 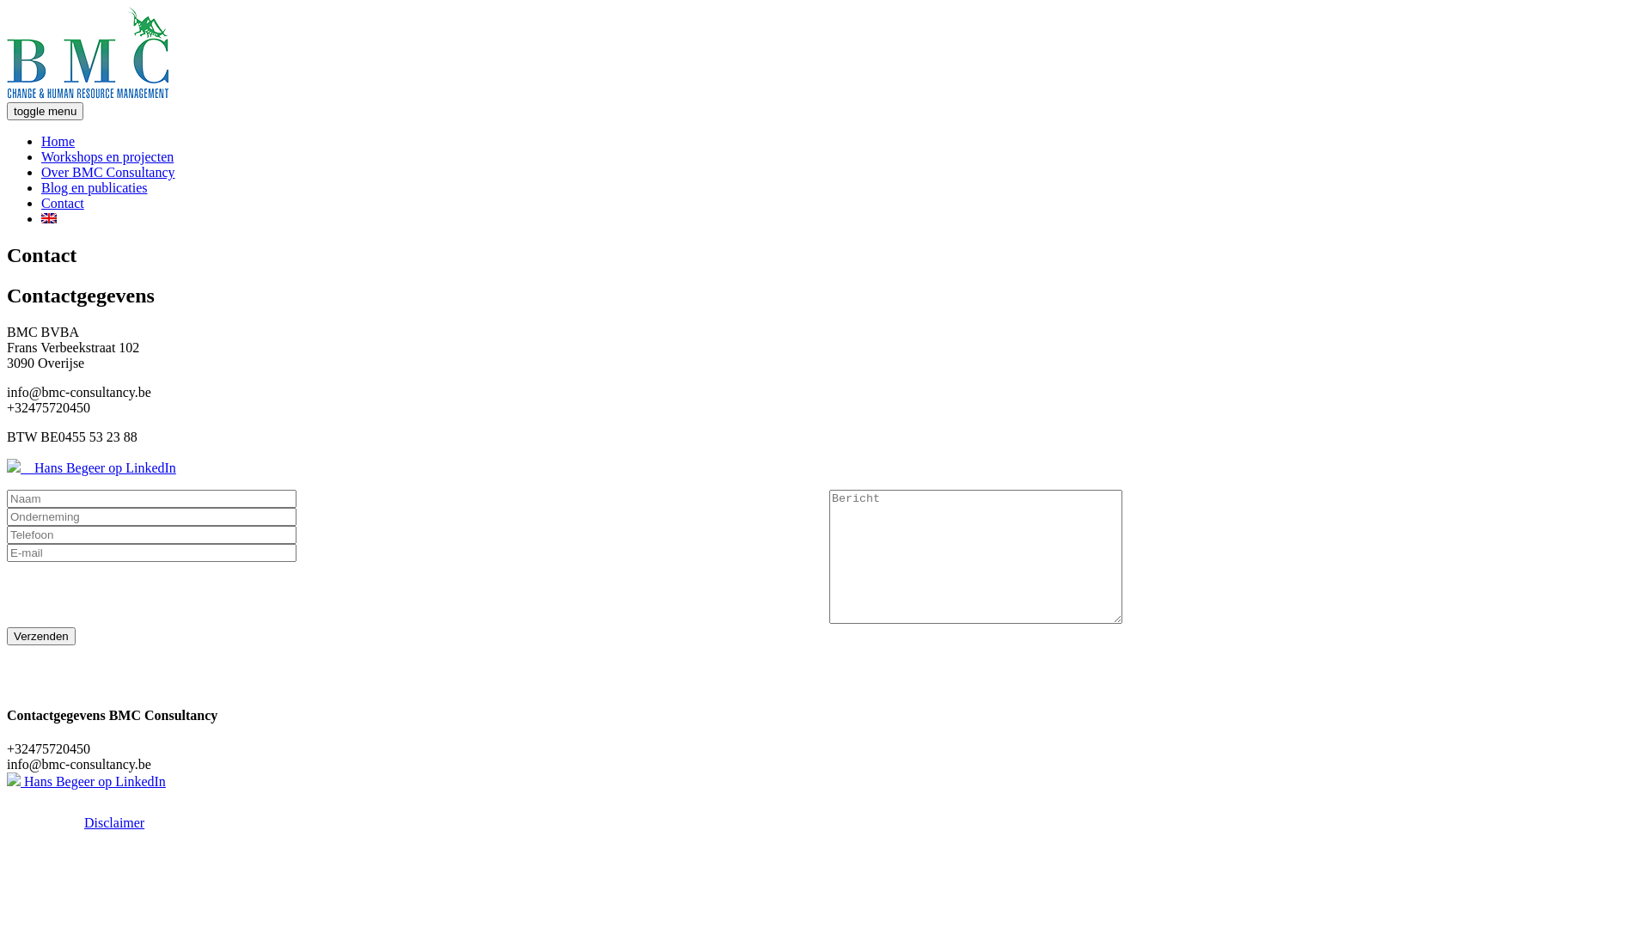 I want to click on toggle menu, so click(x=45, y=112).